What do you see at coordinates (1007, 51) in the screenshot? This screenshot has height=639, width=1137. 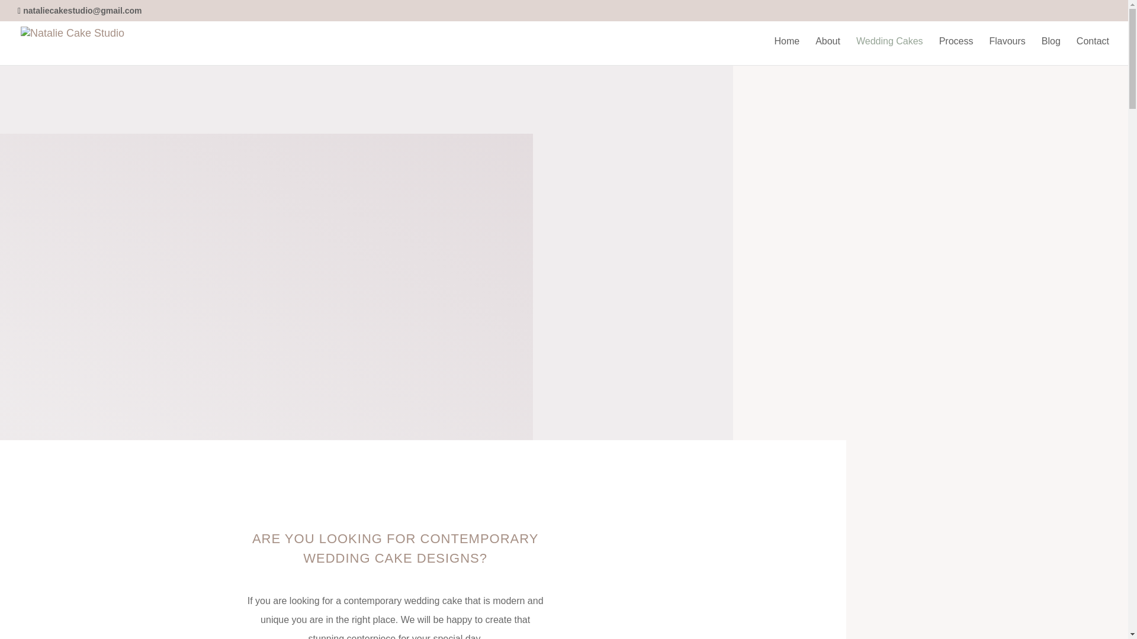 I see `Flavours` at bounding box center [1007, 51].